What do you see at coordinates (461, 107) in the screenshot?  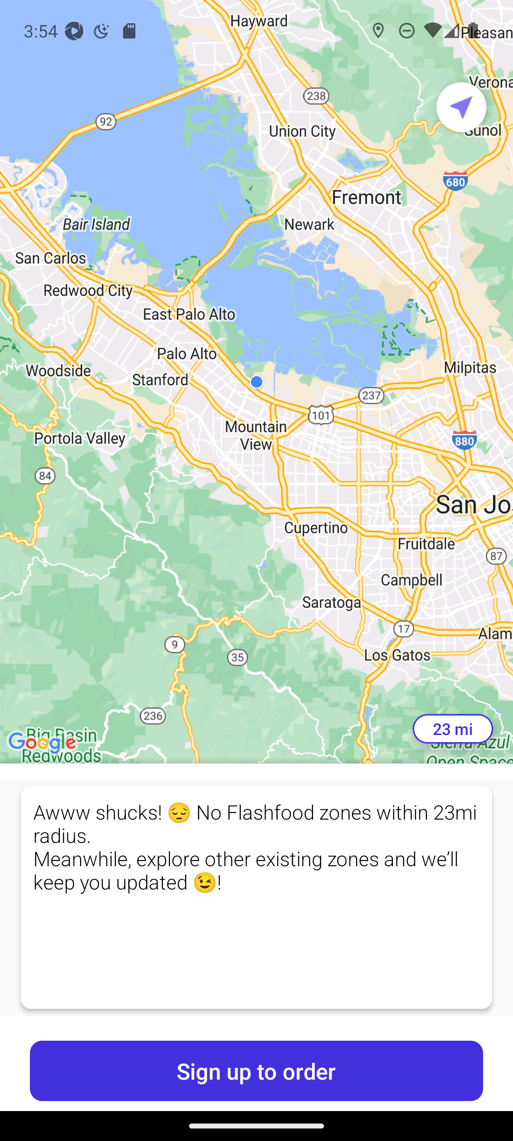 I see `My location` at bounding box center [461, 107].